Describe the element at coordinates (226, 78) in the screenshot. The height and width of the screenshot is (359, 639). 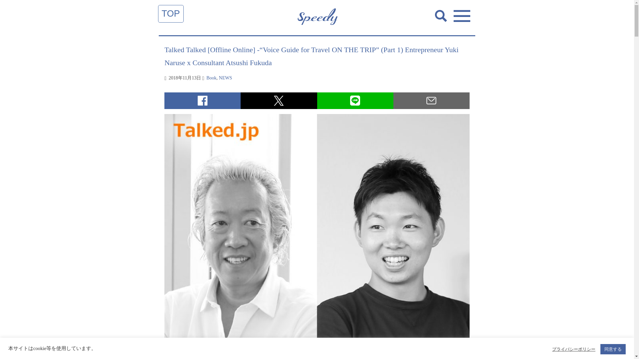
I see `NEWS` at that location.